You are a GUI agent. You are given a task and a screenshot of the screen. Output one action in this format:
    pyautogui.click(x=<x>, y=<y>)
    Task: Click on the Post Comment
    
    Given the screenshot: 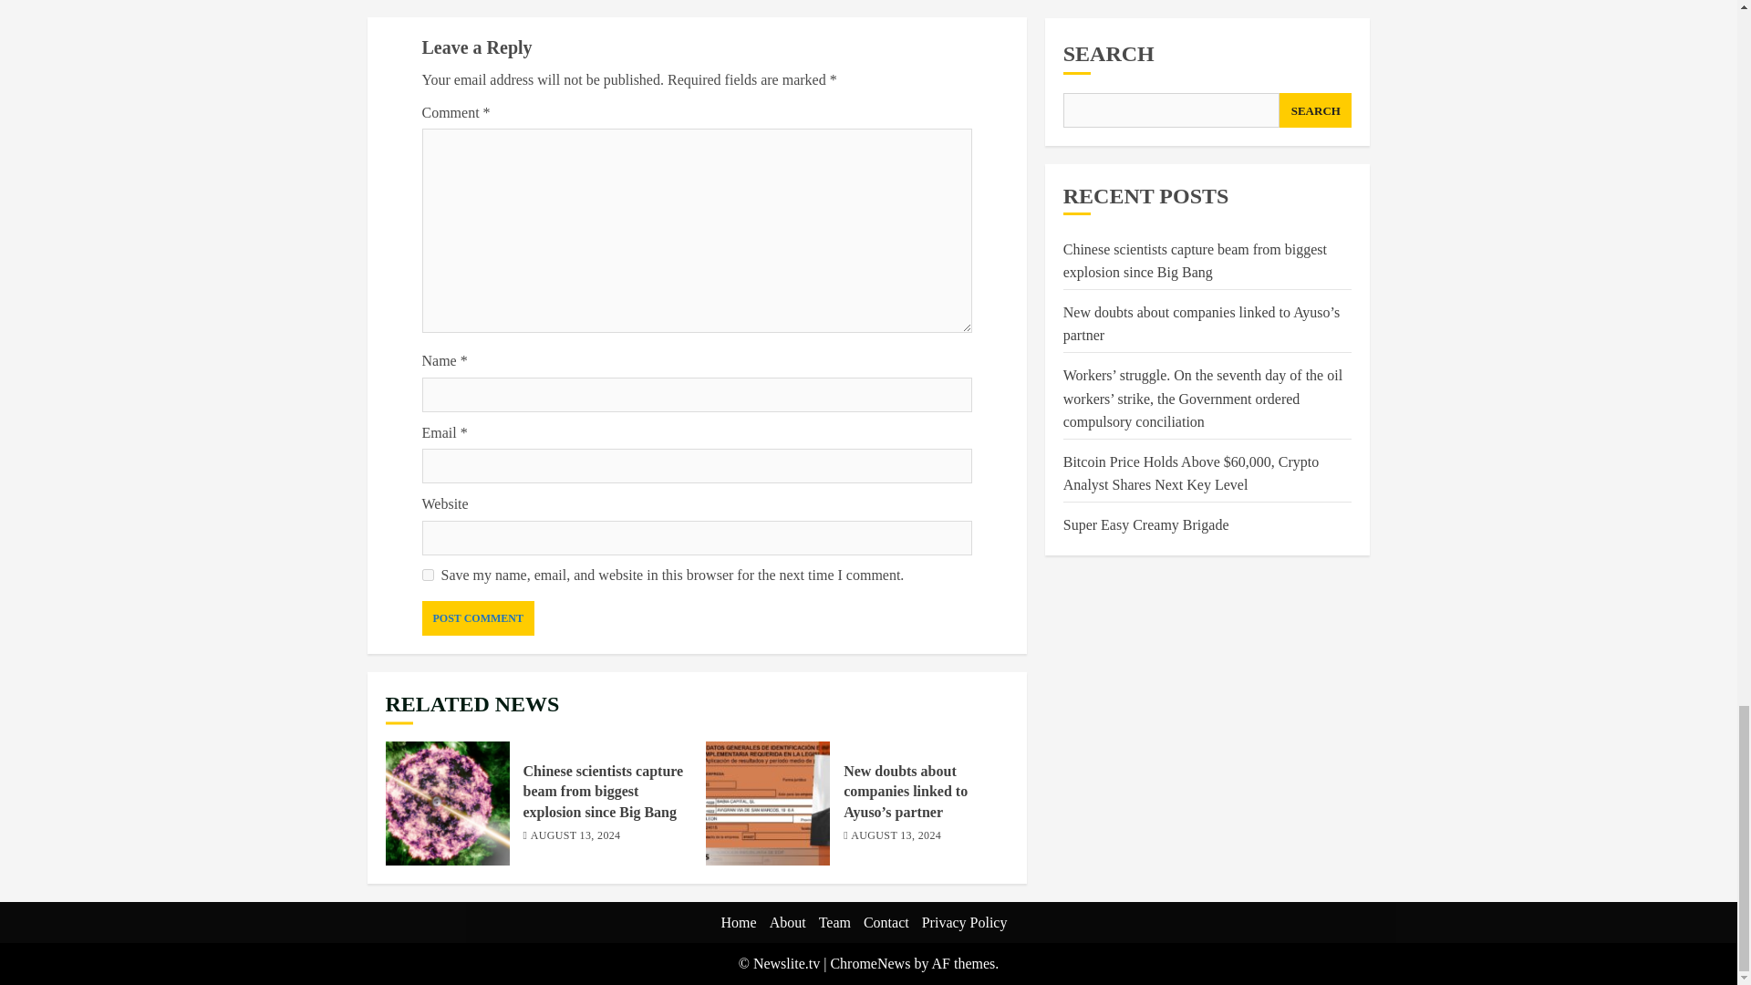 What is the action you would take?
    pyautogui.click(x=478, y=617)
    